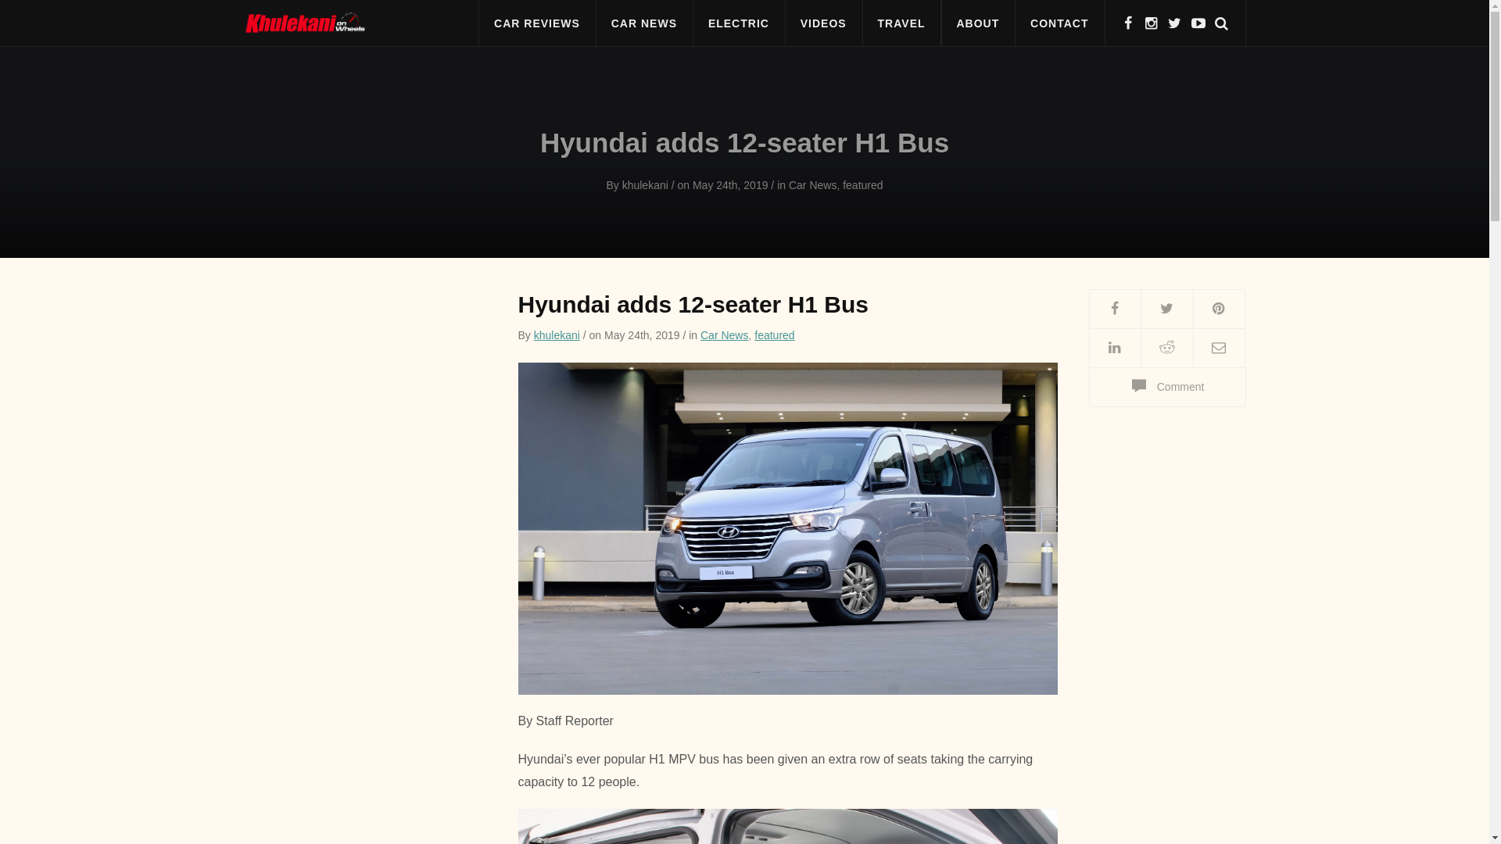 Image resolution: width=1501 pixels, height=844 pixels. Describe the element at coordinates (644, 23) in the screenshot. I see `CAR NEWS` at that location.